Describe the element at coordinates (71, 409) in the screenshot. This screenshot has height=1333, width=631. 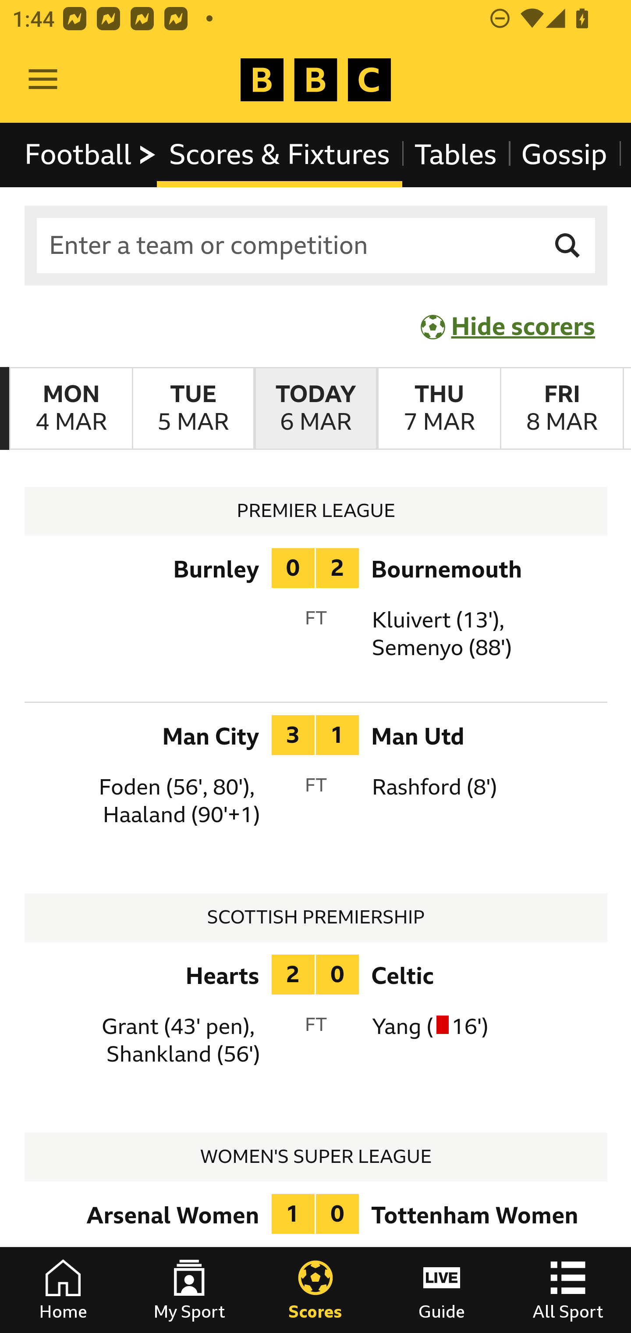
I see `MondayMarch 4th Monday March 4th` at that location.